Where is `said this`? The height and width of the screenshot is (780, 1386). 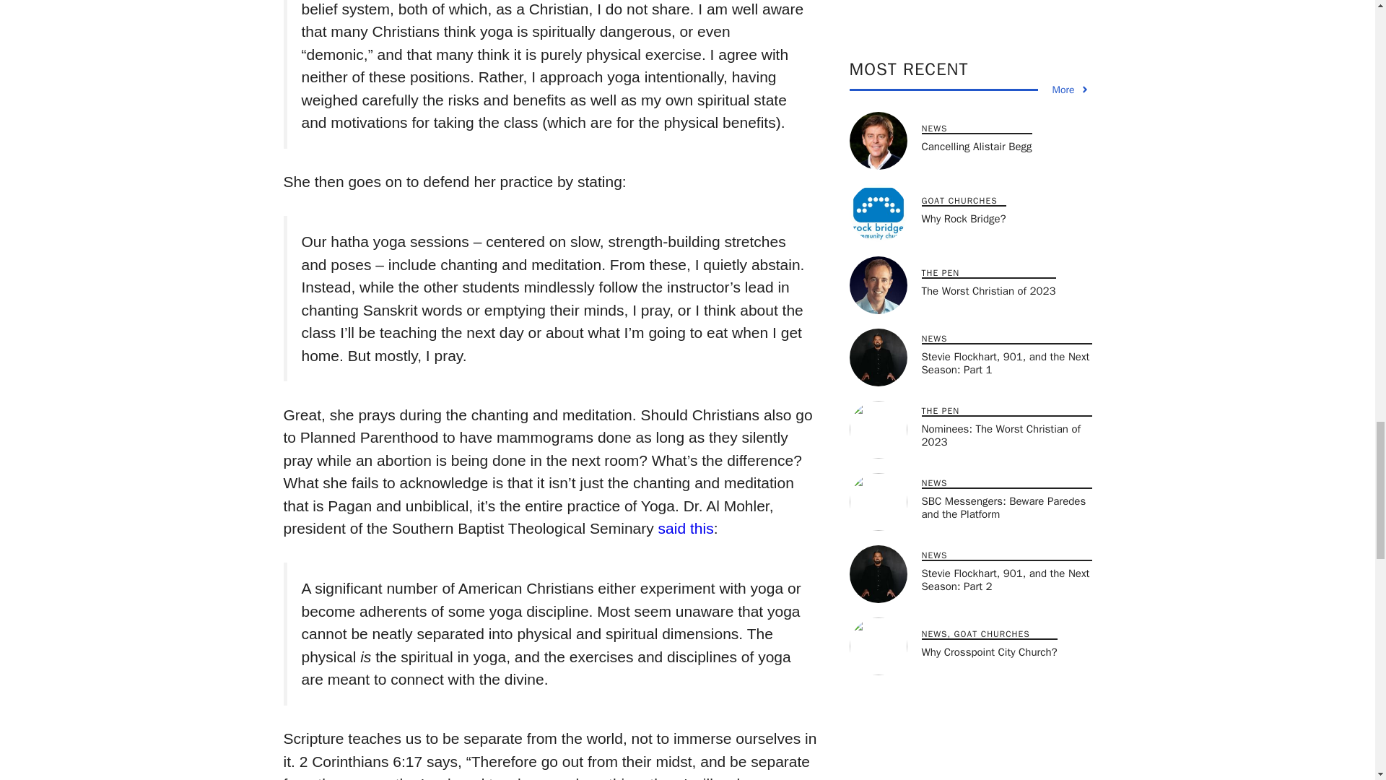 said this is located at coordinates (686, 529).